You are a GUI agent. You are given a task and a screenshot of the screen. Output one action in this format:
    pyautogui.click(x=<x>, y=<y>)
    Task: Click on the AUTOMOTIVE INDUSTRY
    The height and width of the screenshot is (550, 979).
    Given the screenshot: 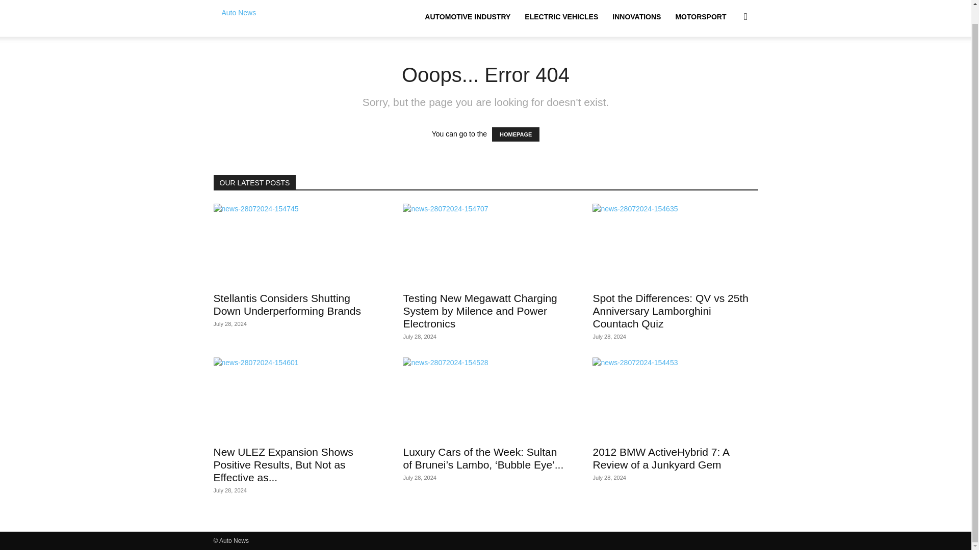 What is the action you would take?
    pyautogui.click(x=468, y=18)
    